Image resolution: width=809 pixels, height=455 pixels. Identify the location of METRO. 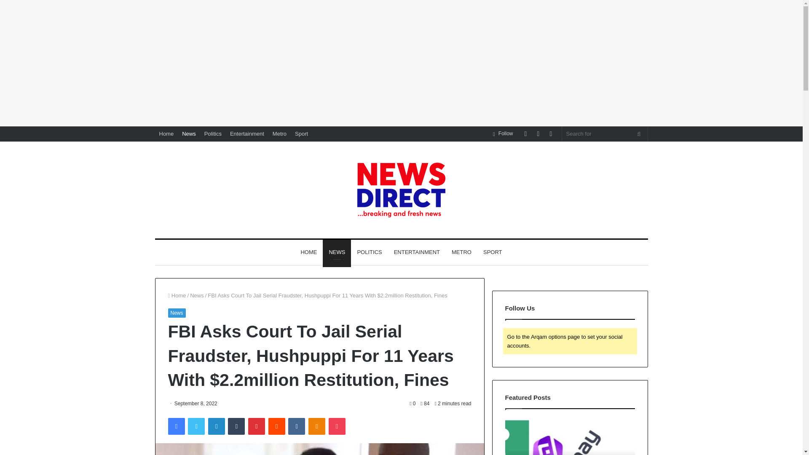
(461, 252).